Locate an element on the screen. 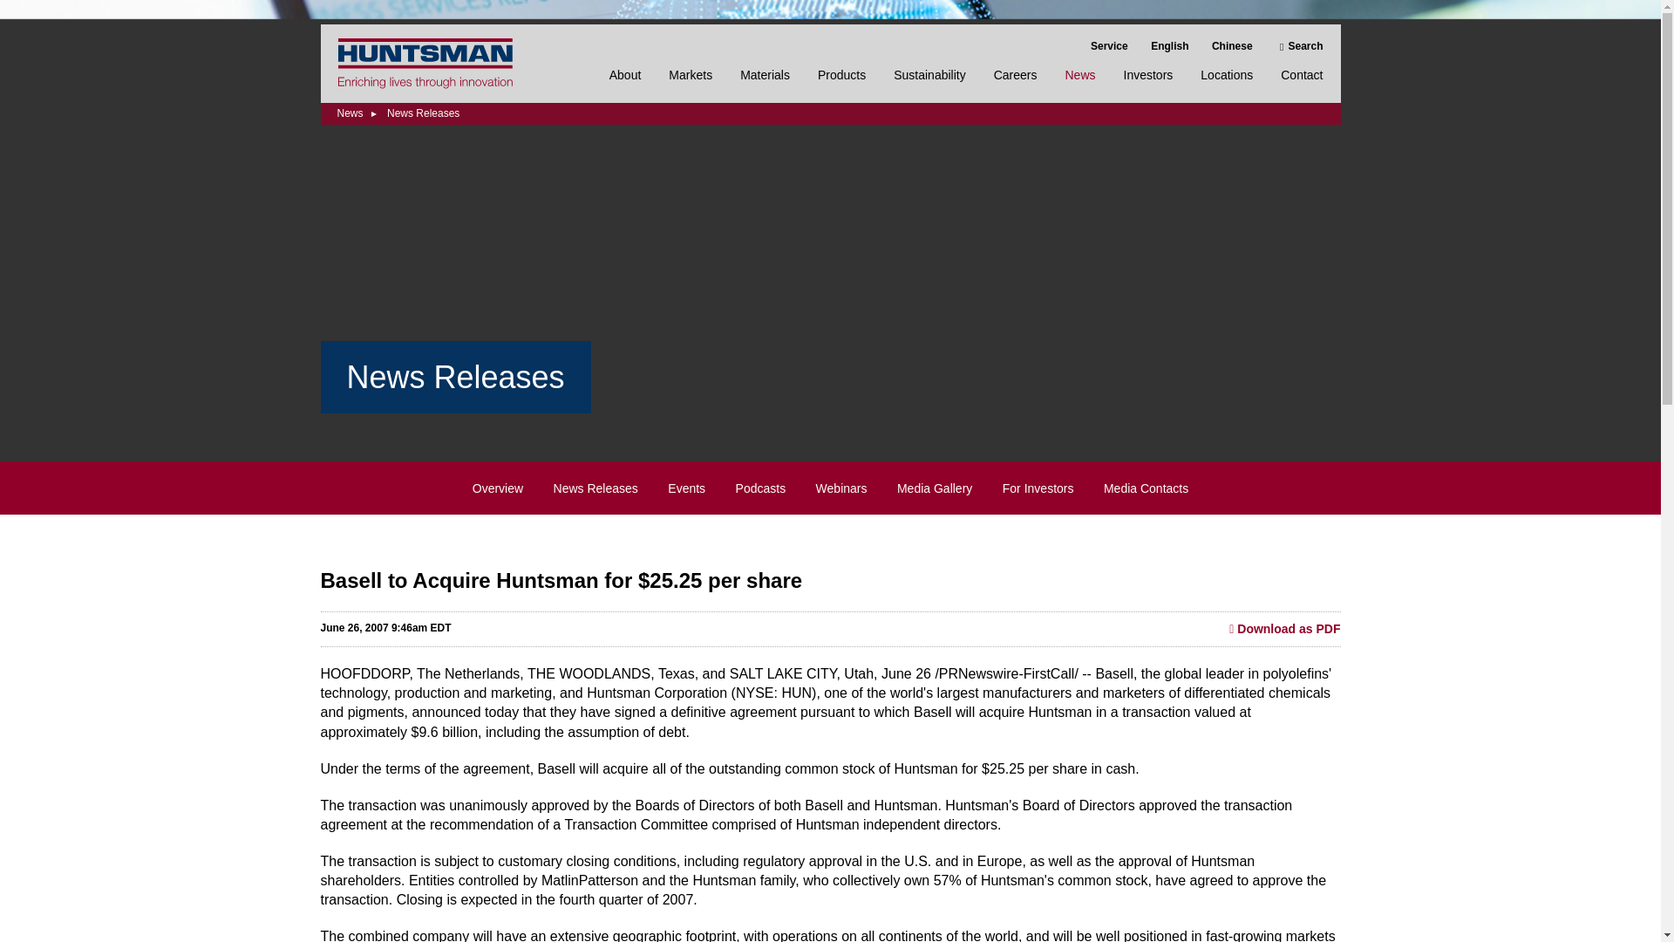 The image size is (1674, 942). Chinese is located at coordinates (1232, 46).